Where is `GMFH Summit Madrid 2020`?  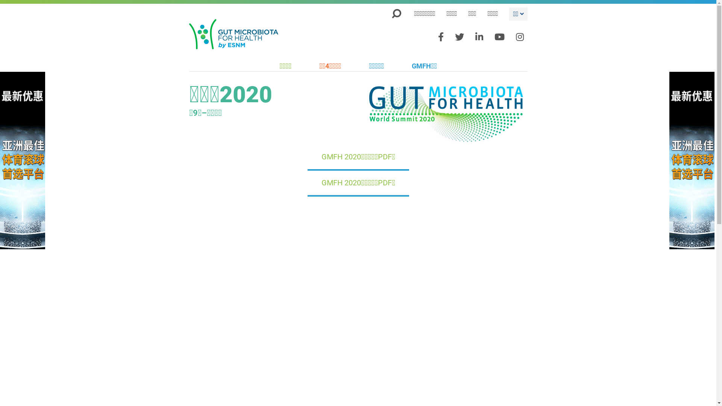 GMFH Summit Madrid 2020 is located at coordinates (446, 113).